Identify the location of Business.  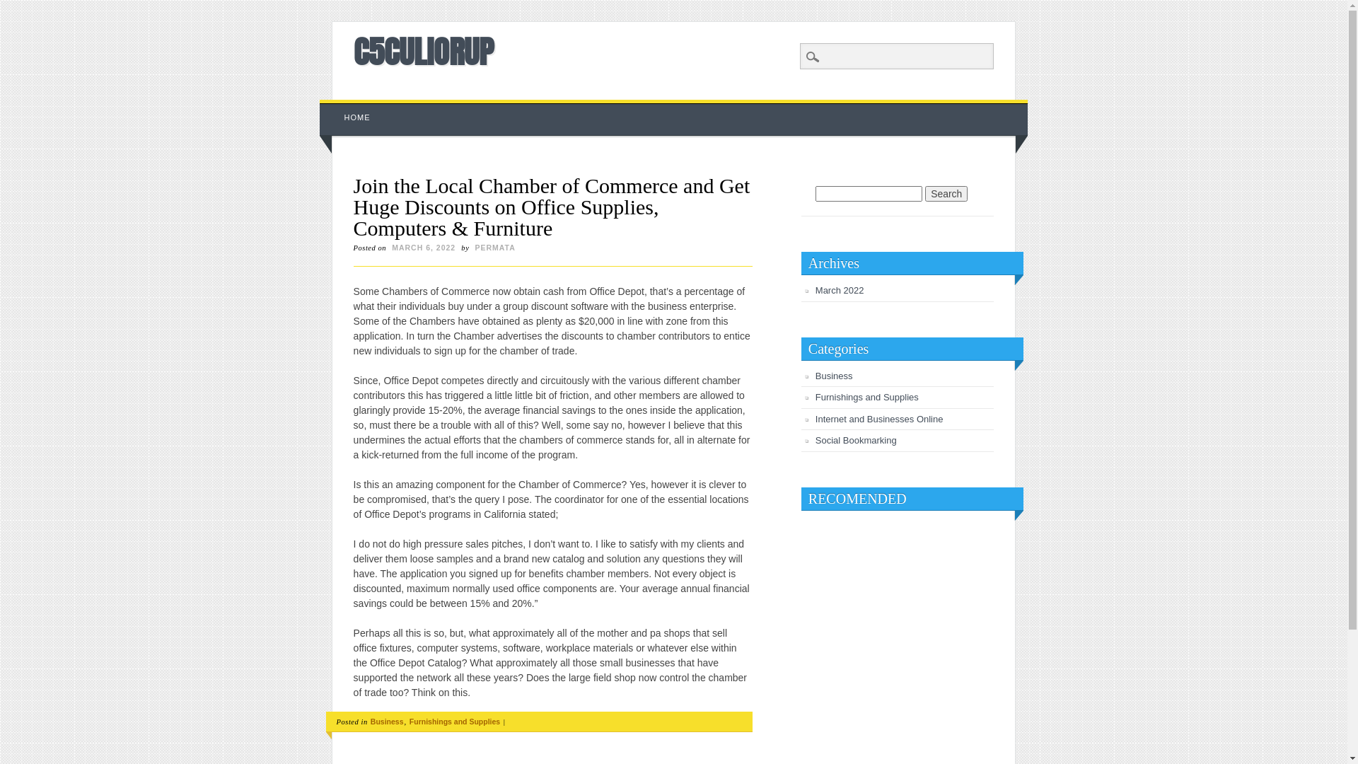
(835, 376).